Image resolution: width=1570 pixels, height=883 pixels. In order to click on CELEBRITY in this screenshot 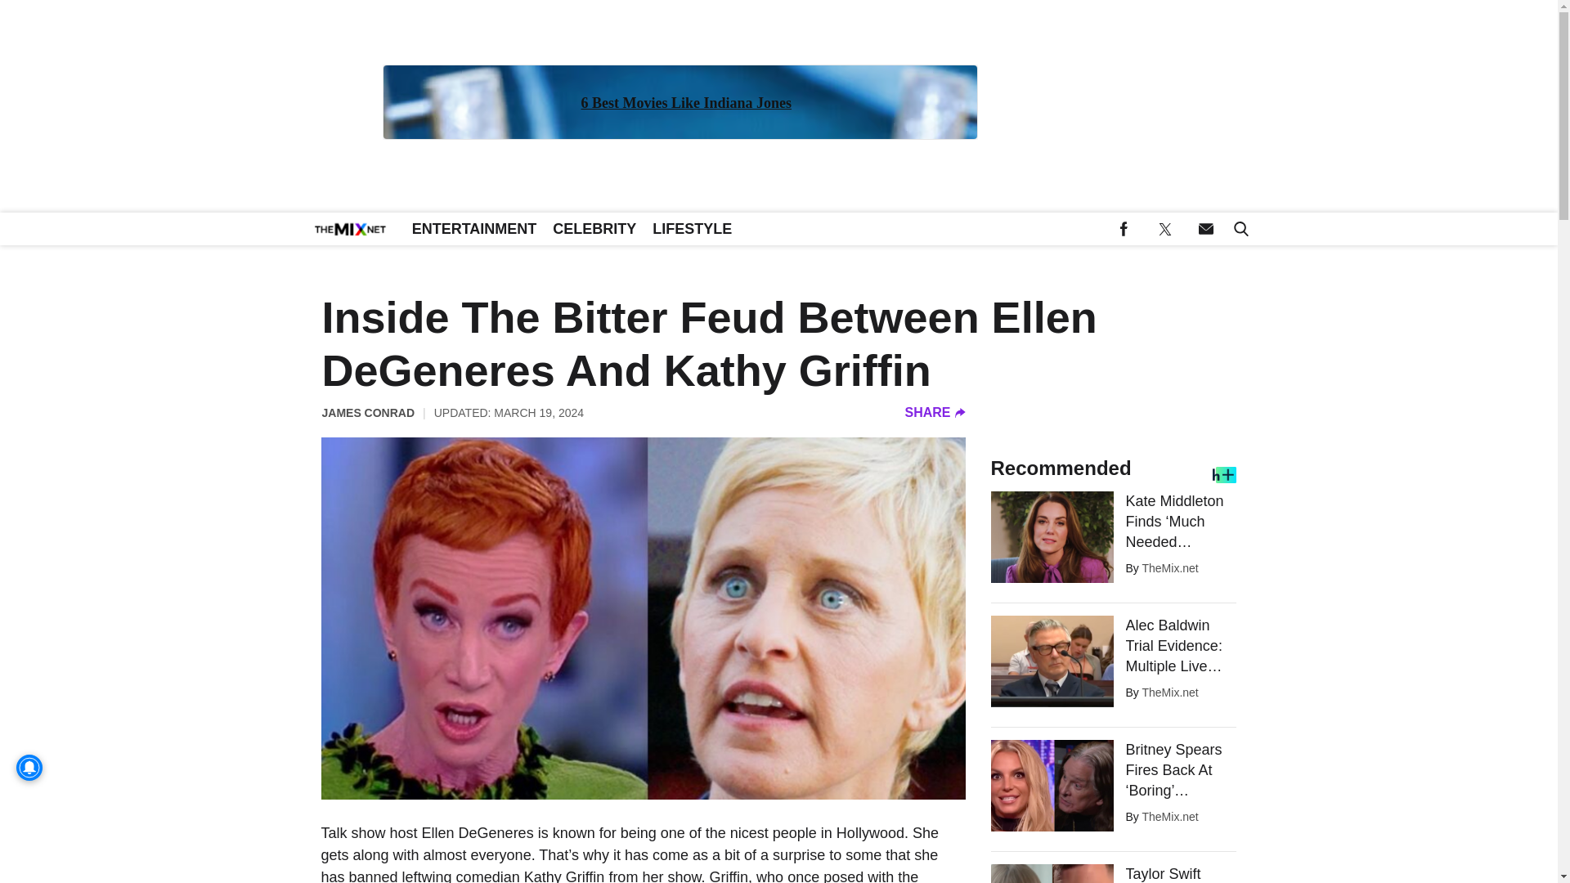, I will do `click(594, 229)`.